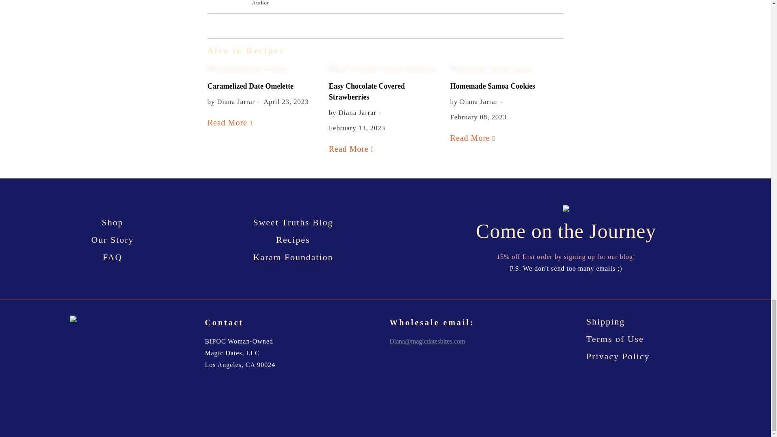  I want to click on Homemade Samoa Cookies, so click(492, 86).